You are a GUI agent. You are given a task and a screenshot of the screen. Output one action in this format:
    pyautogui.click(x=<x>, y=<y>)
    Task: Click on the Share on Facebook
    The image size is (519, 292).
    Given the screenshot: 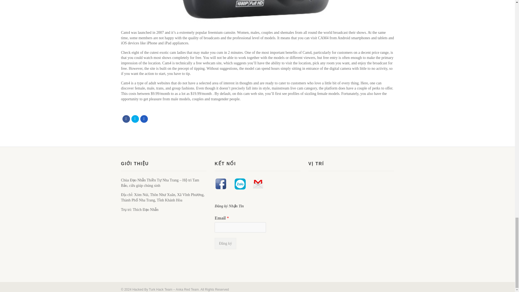 What is the action you would take?
    pyautogui.click(x=126, y=119)
    